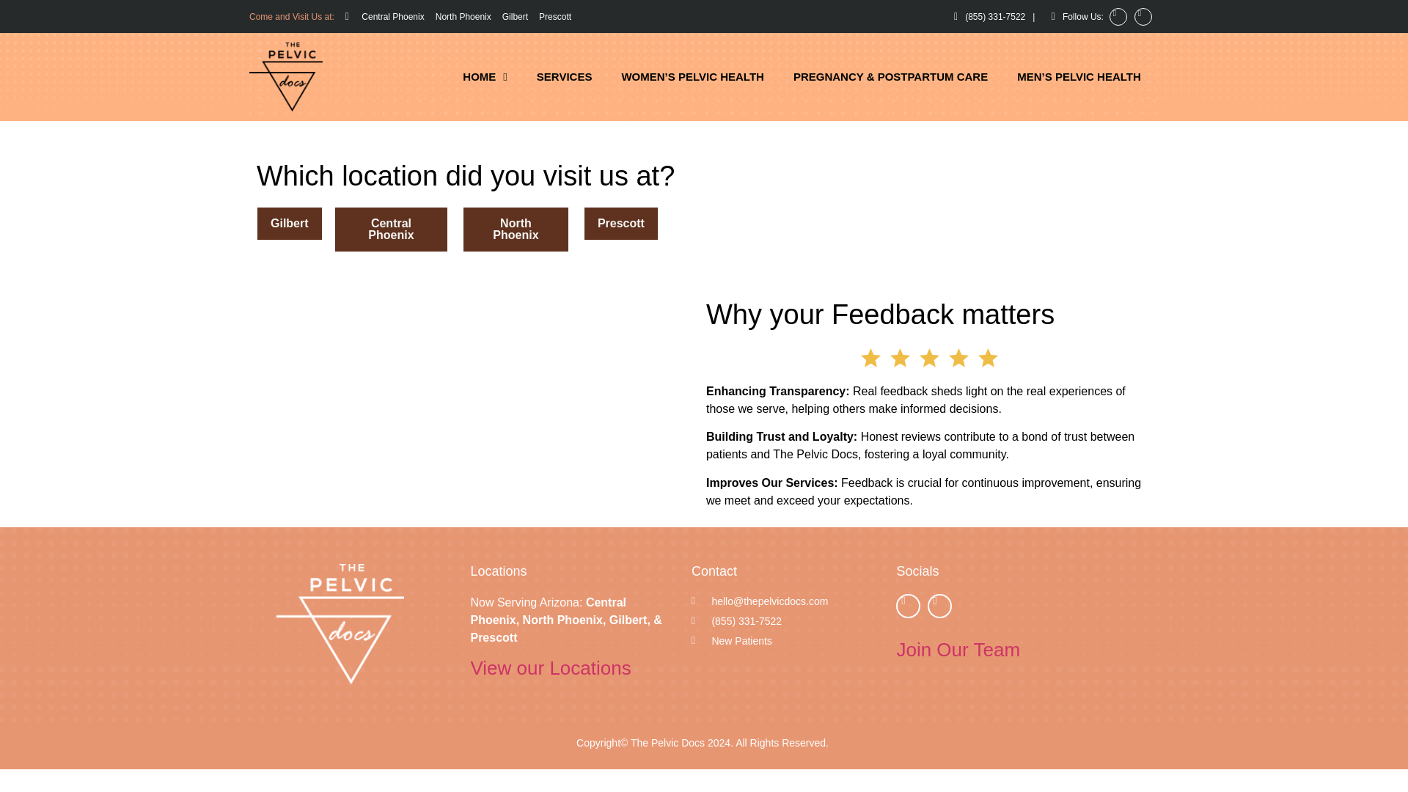  What do you see at coordinates (515, 17) in the screenshot?
I see `Gilbert` at bounding box center [515, 17].